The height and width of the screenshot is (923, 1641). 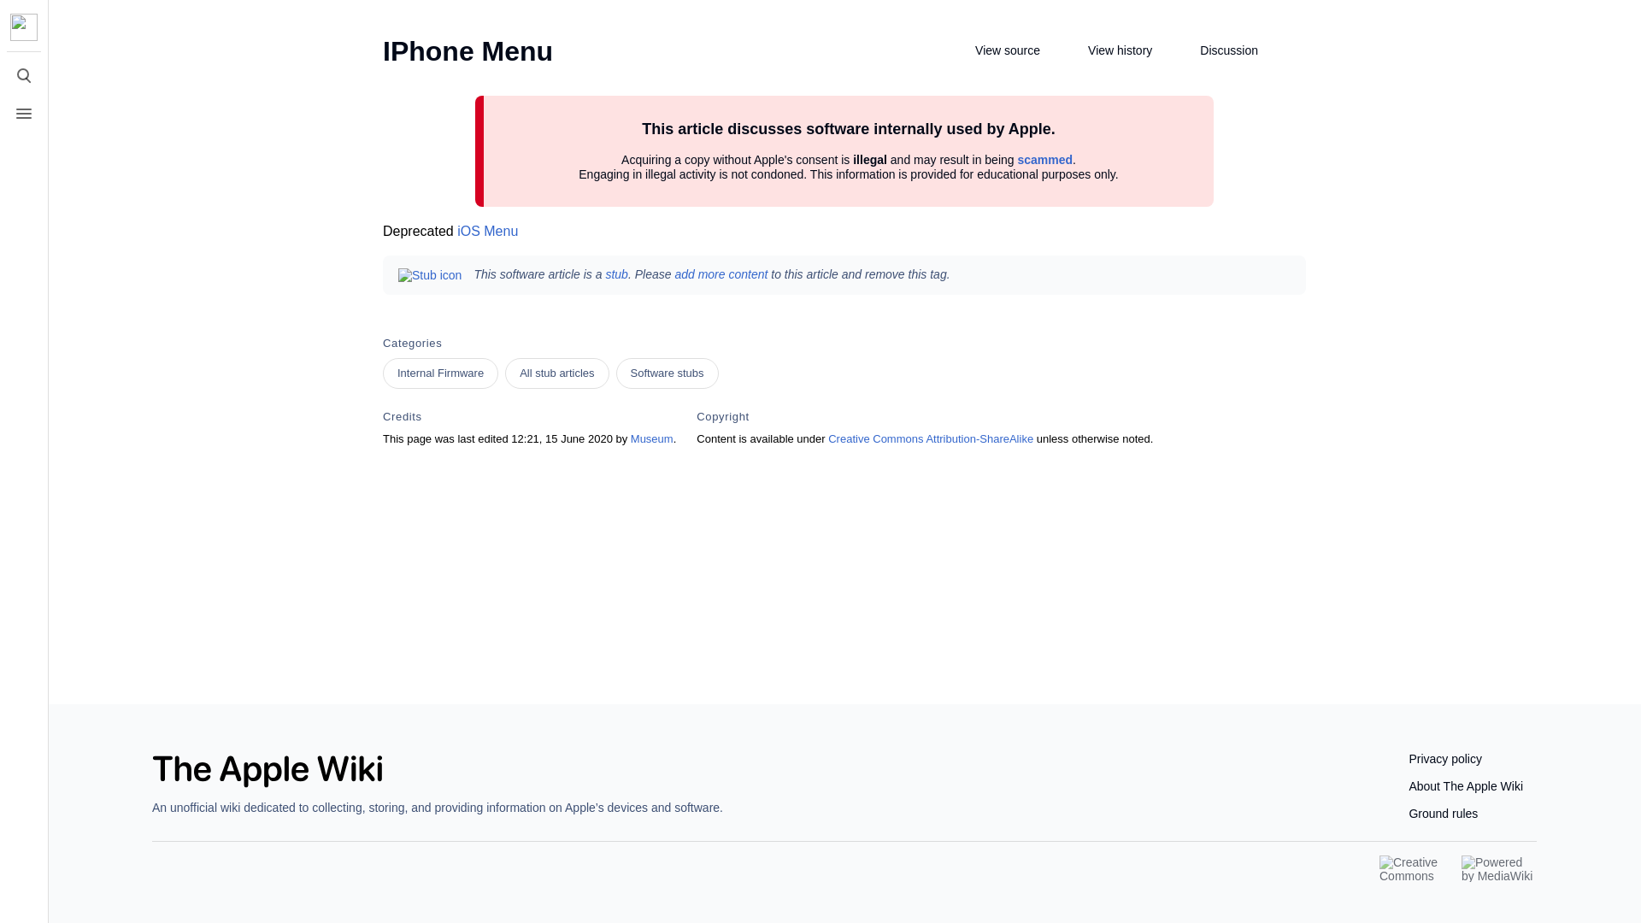 I want to click on iOS Menu, so click(x=487, y=231).